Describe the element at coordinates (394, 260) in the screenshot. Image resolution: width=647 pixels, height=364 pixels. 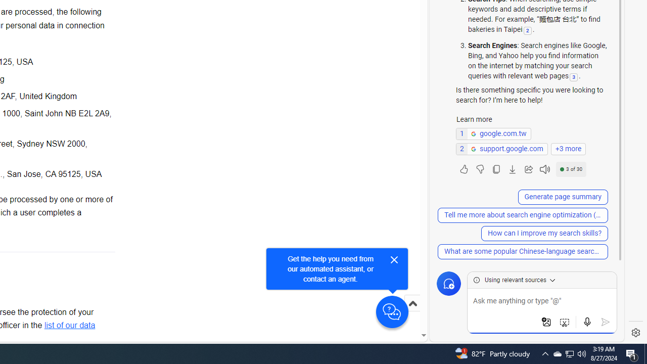
I see `Close` at that location.